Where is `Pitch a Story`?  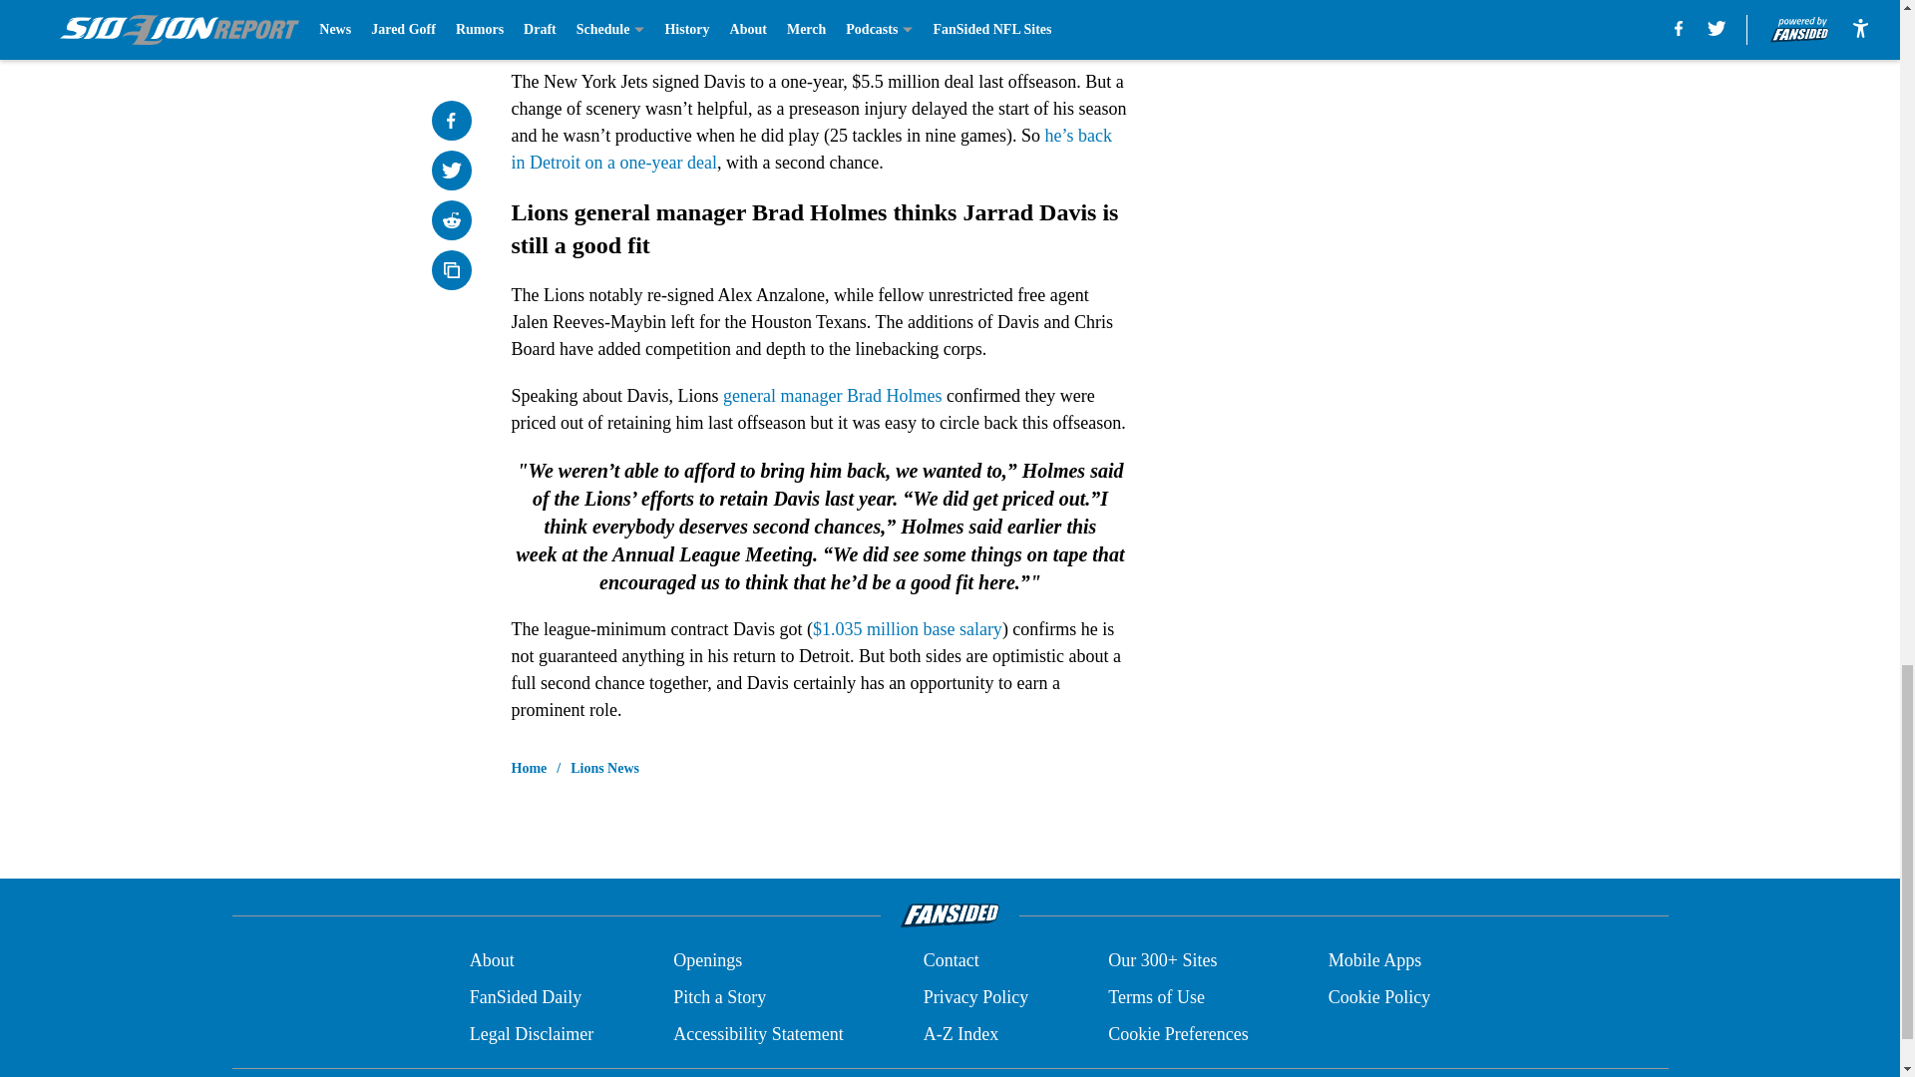
Pitch a Story is located at coordinates (720, 997).